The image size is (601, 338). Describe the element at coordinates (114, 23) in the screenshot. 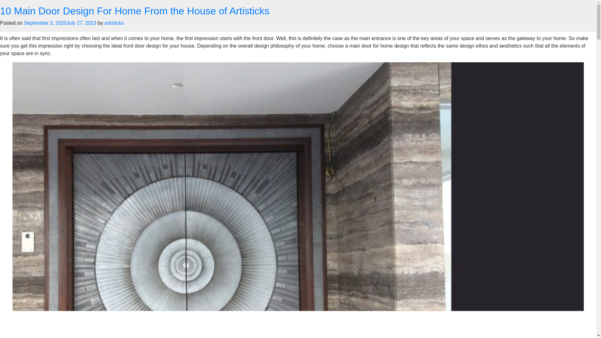

I see `artisticks` at that location.